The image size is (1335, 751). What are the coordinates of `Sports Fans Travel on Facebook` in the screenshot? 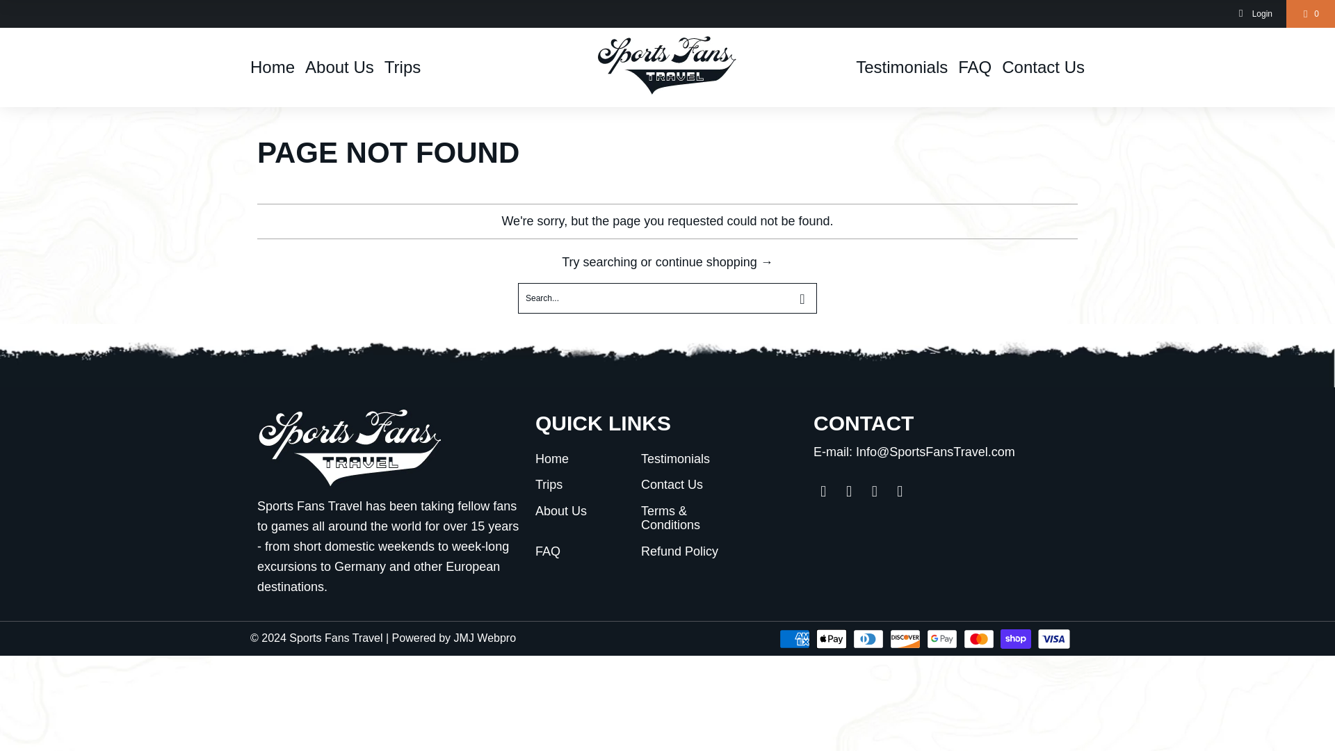 It's located at (850, 492).